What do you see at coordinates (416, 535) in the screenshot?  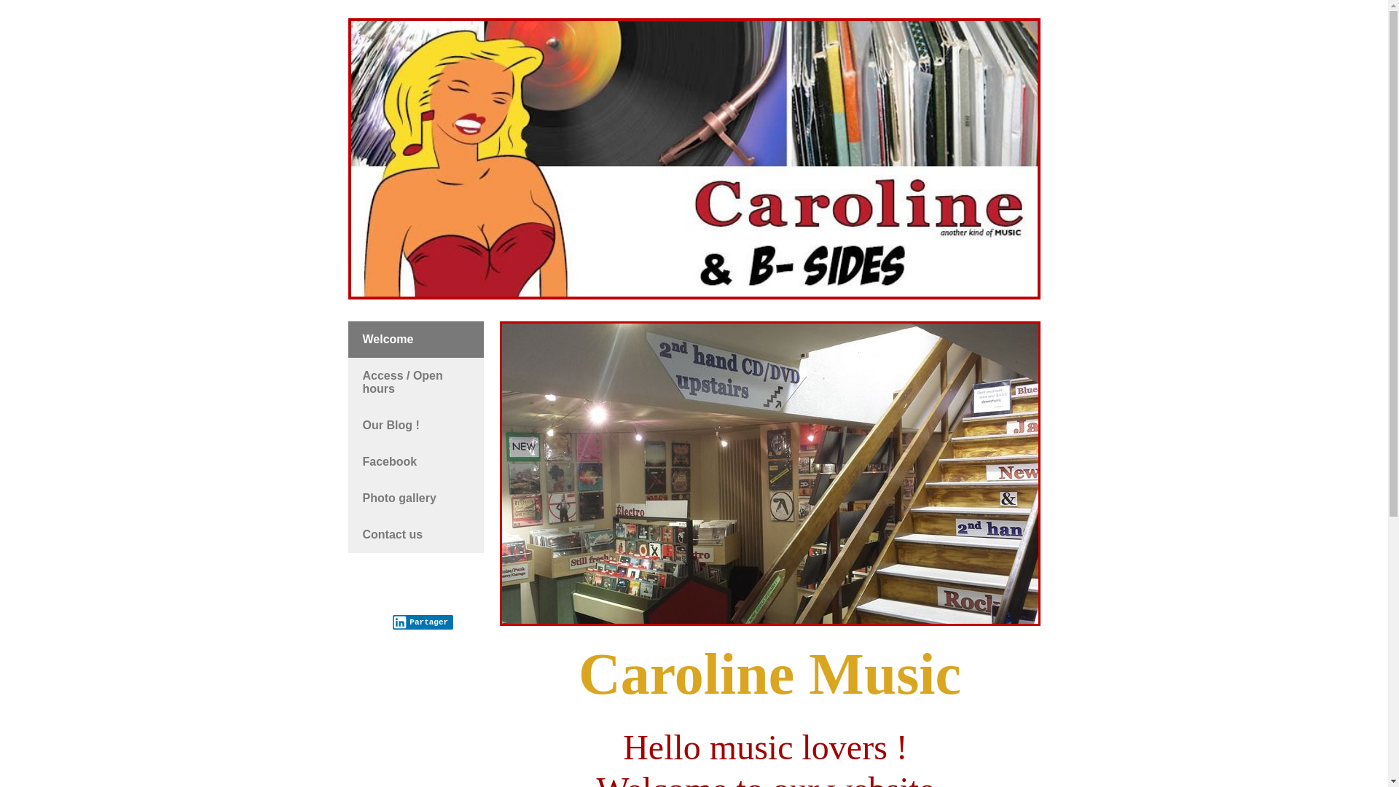 I see `Contact us` at bounding box center [416, 535].